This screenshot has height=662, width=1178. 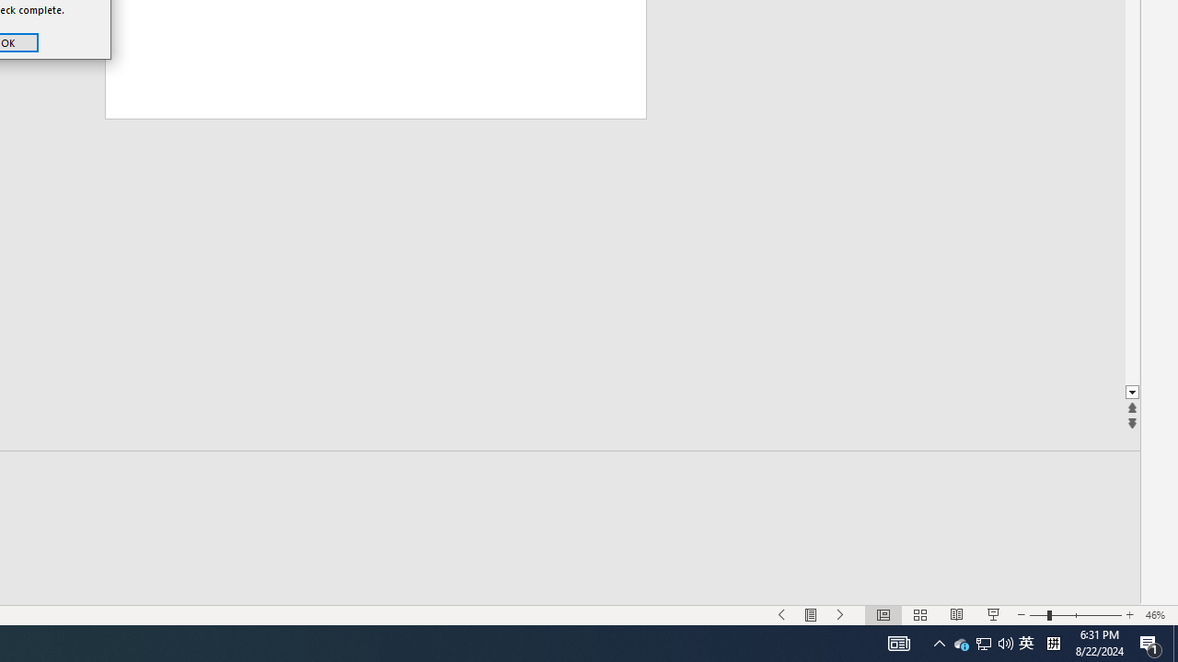 What do you see at coordinates (1158, 614) in the screenshot?
I see `Zoom 46%` at bounding box center [1158, 614].